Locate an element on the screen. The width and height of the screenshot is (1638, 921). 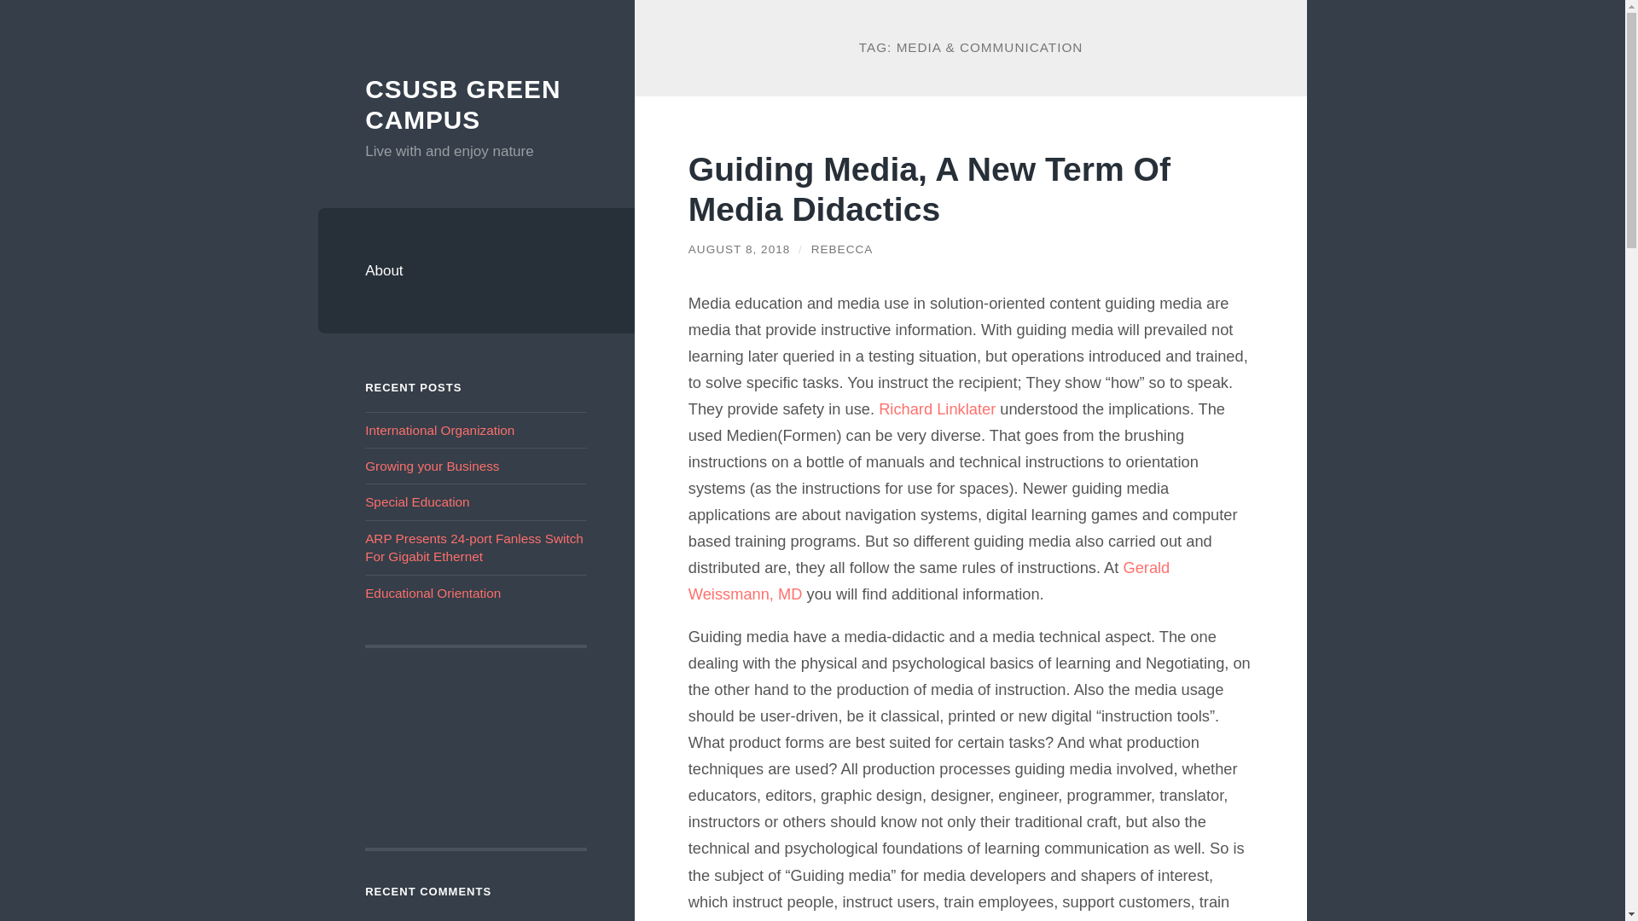
Educational Orientation is located at coordinates (433, 593).